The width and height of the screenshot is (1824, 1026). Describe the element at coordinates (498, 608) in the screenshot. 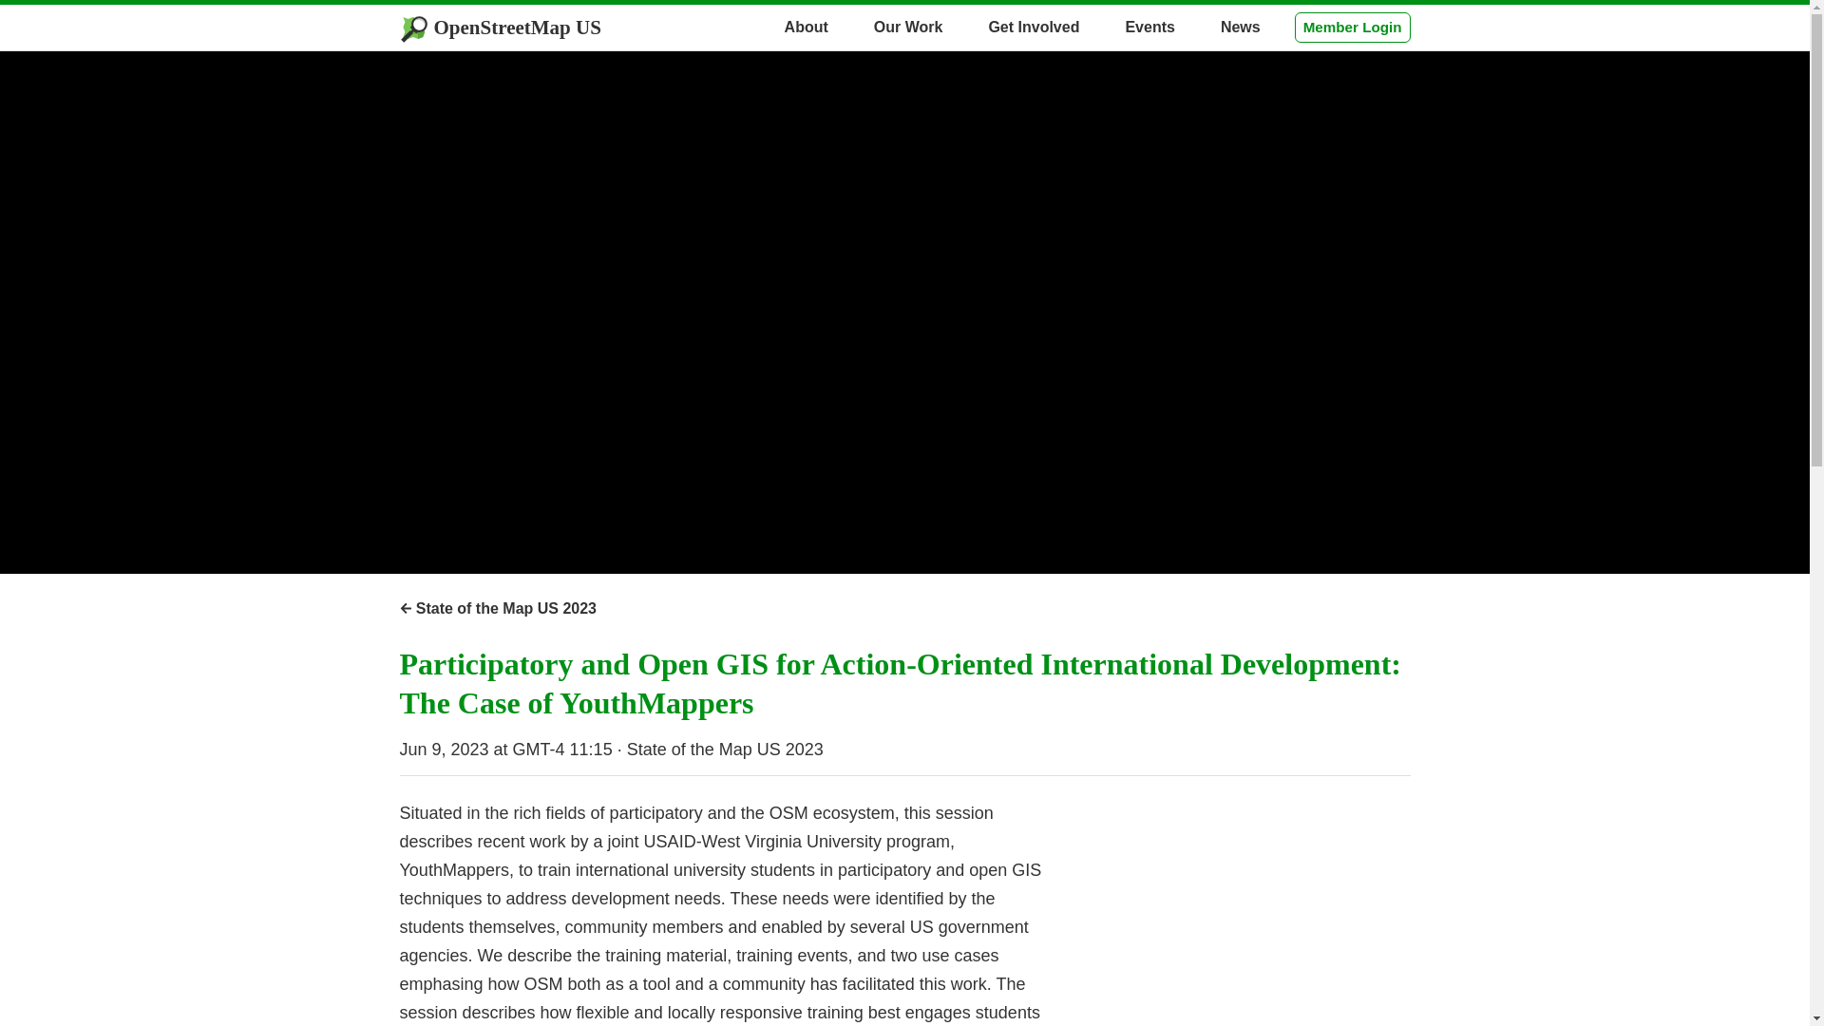

I see `State of the Map US 2023` at that location.